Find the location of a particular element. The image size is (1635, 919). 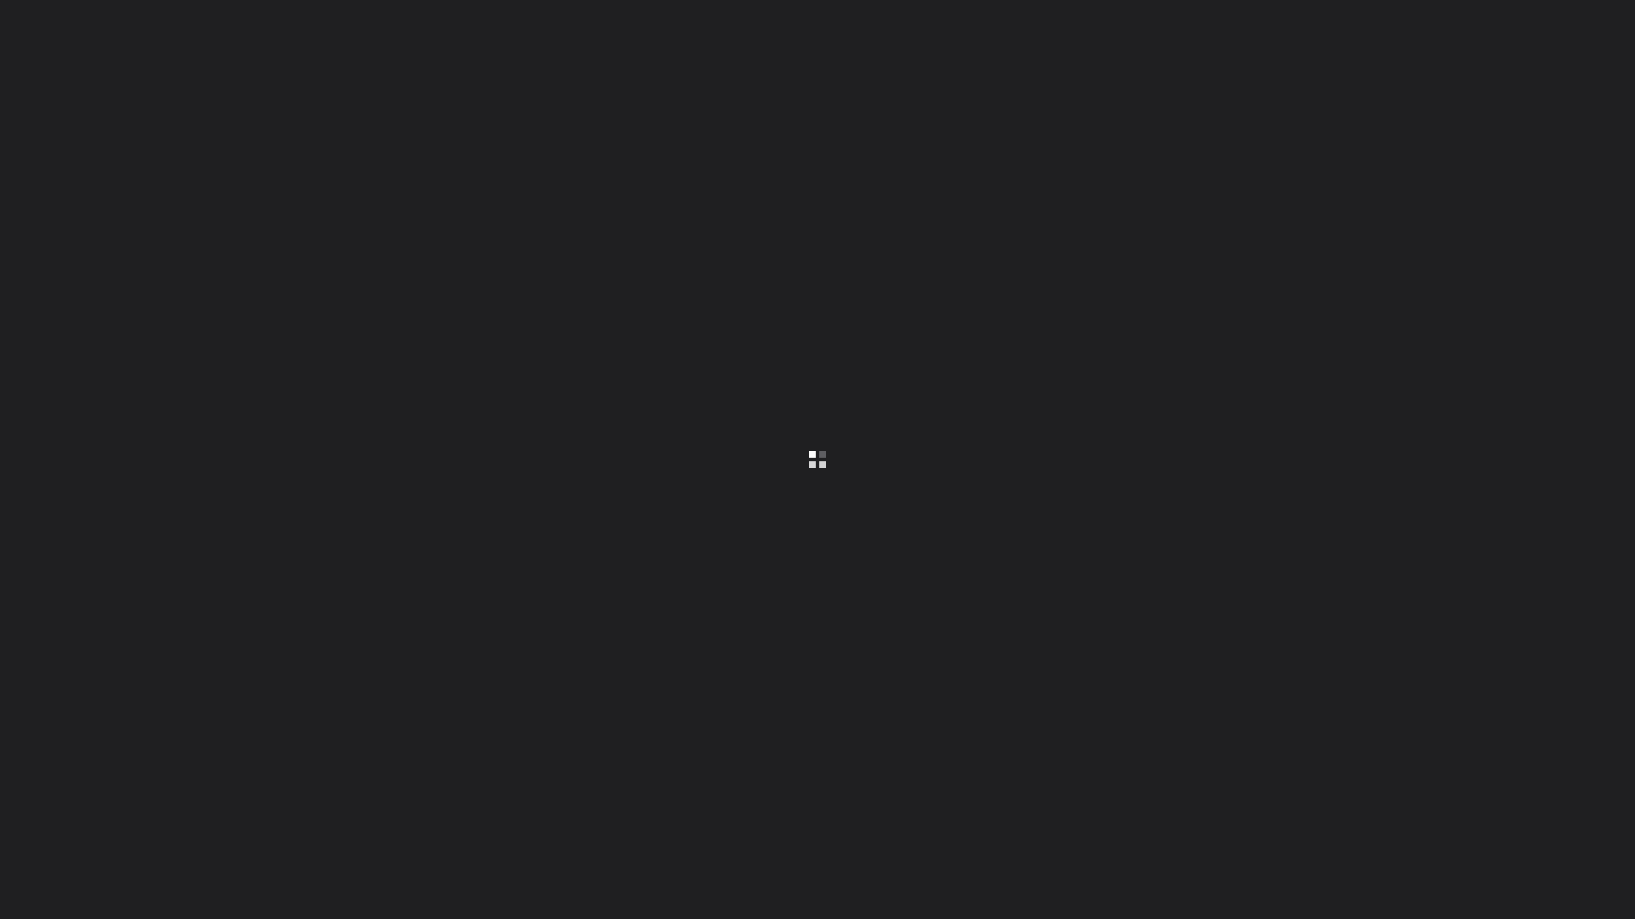

BUY PHOTOS is located at coordinates (1521, 602).